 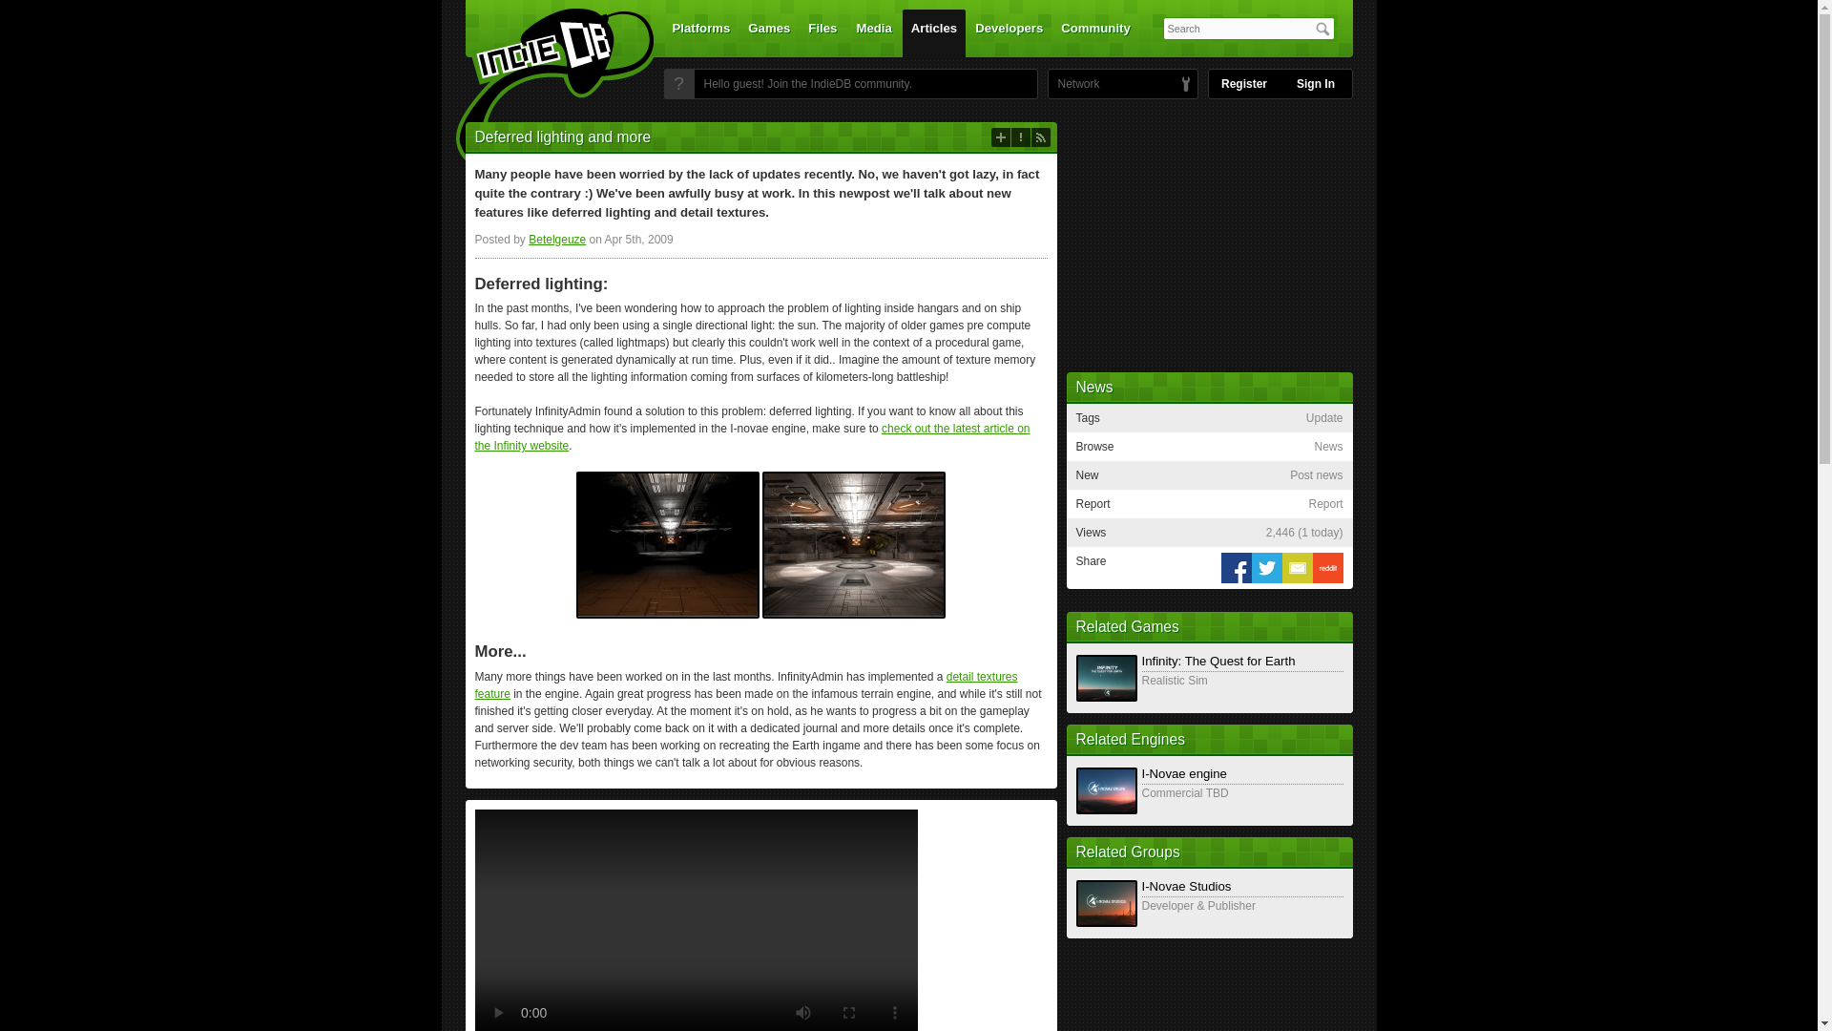 I want to click on Search, so click(x=1322, y=29).